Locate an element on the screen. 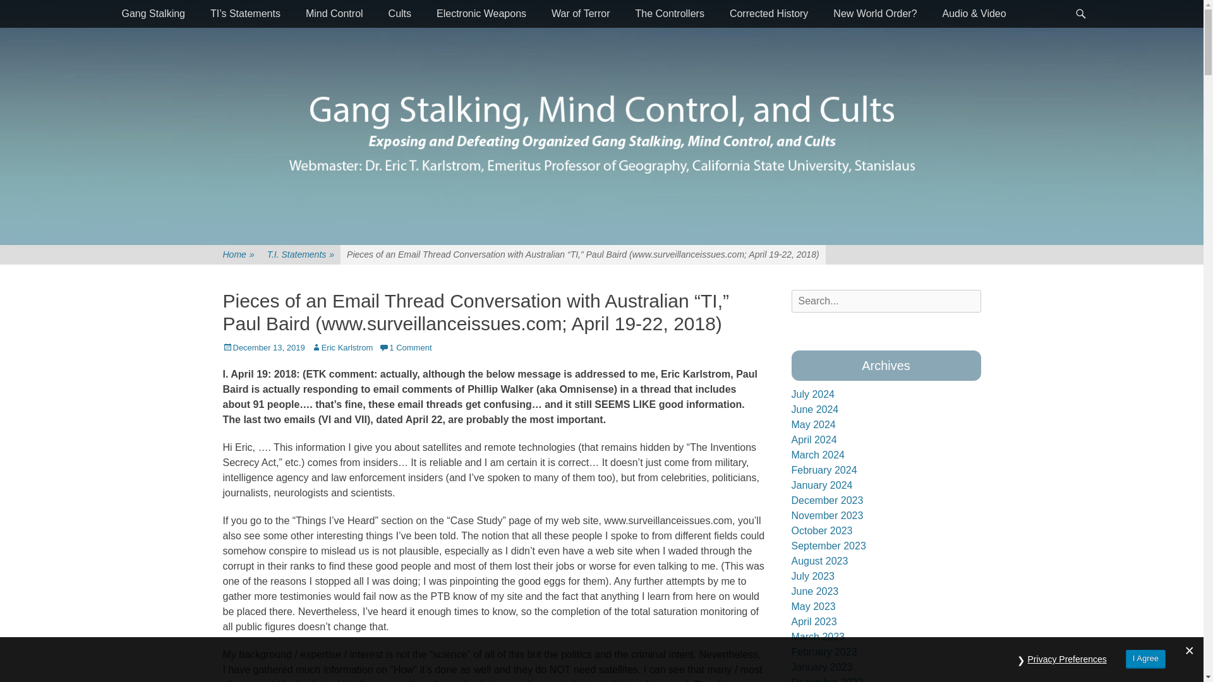 The width and height of the screenshot is (1213, 682). 1 Comment is located at coordinates (405, 347).